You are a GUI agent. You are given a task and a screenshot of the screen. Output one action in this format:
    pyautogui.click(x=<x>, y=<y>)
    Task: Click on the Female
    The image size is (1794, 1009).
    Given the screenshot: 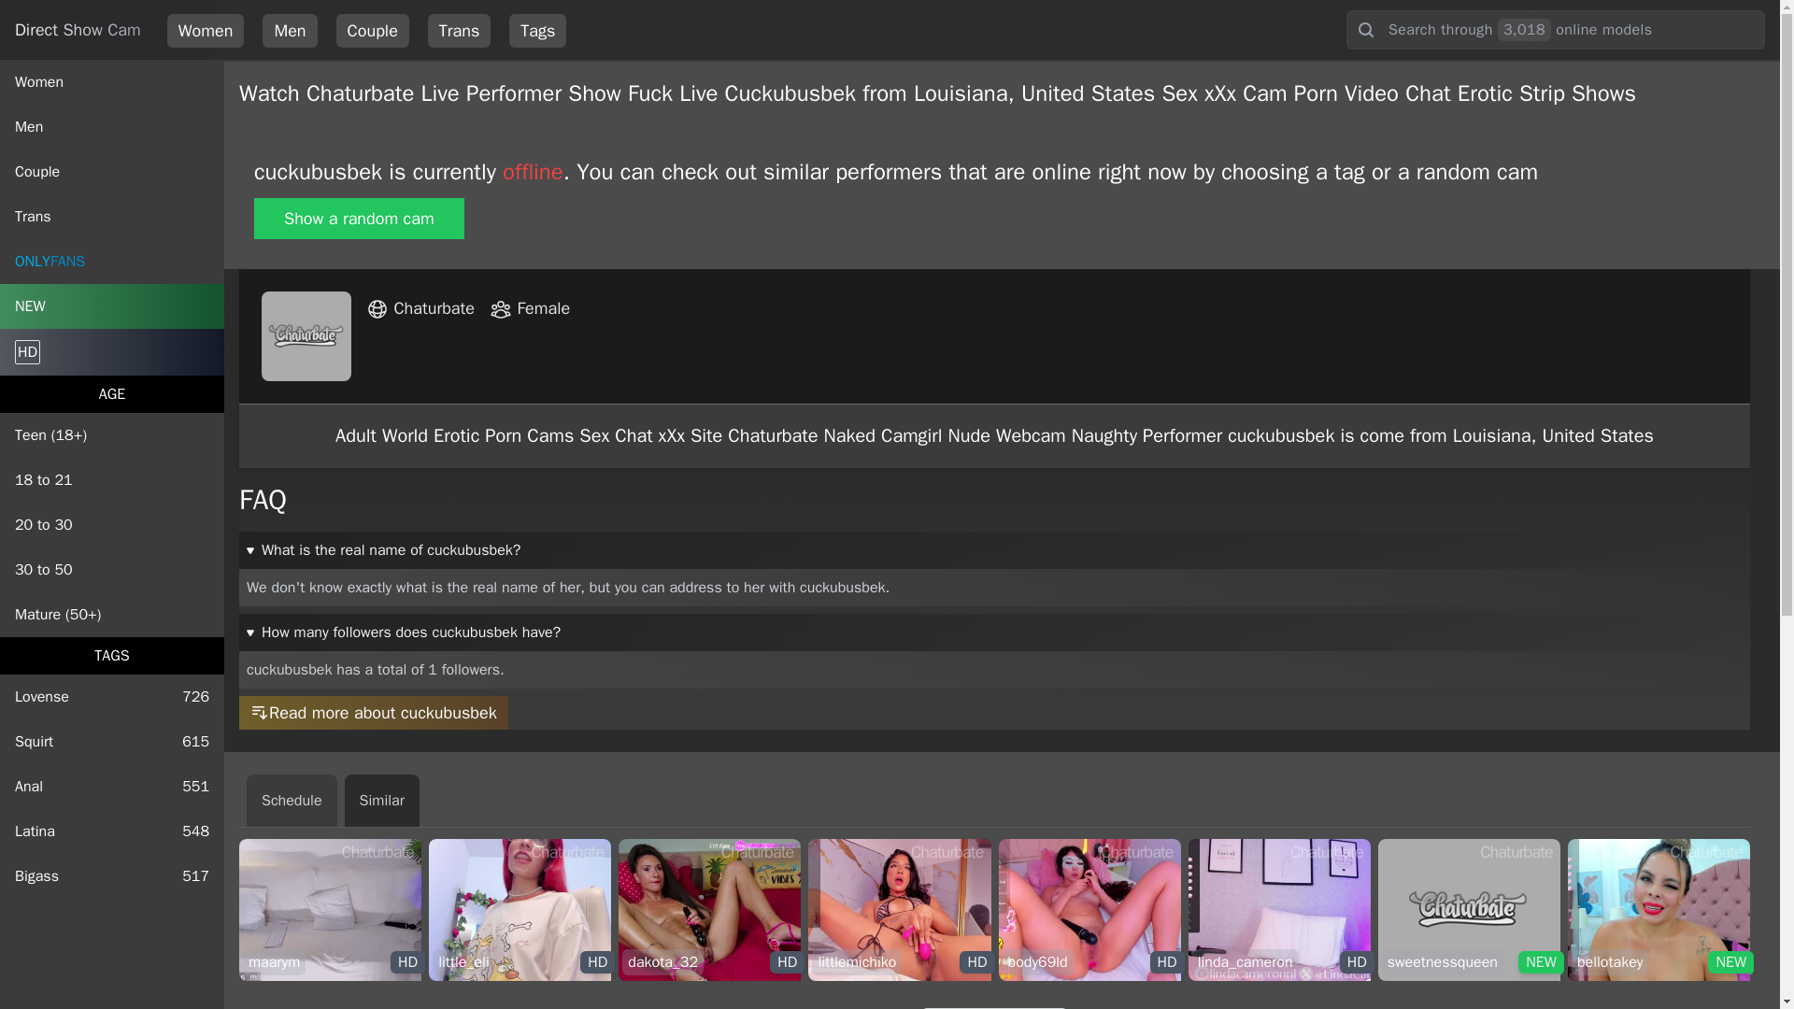 What is the action you would take?
    pyautogui.click(x=112, y=831)
    